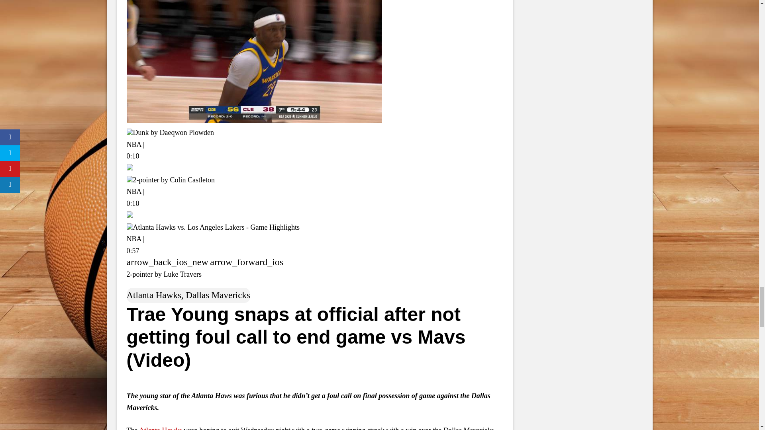 Image resolution: width=765 pixels, height=430 pixels. Describe the element at coordinates (154, 295) in the screenshot. I see `Atlanta Hawks` at that location.